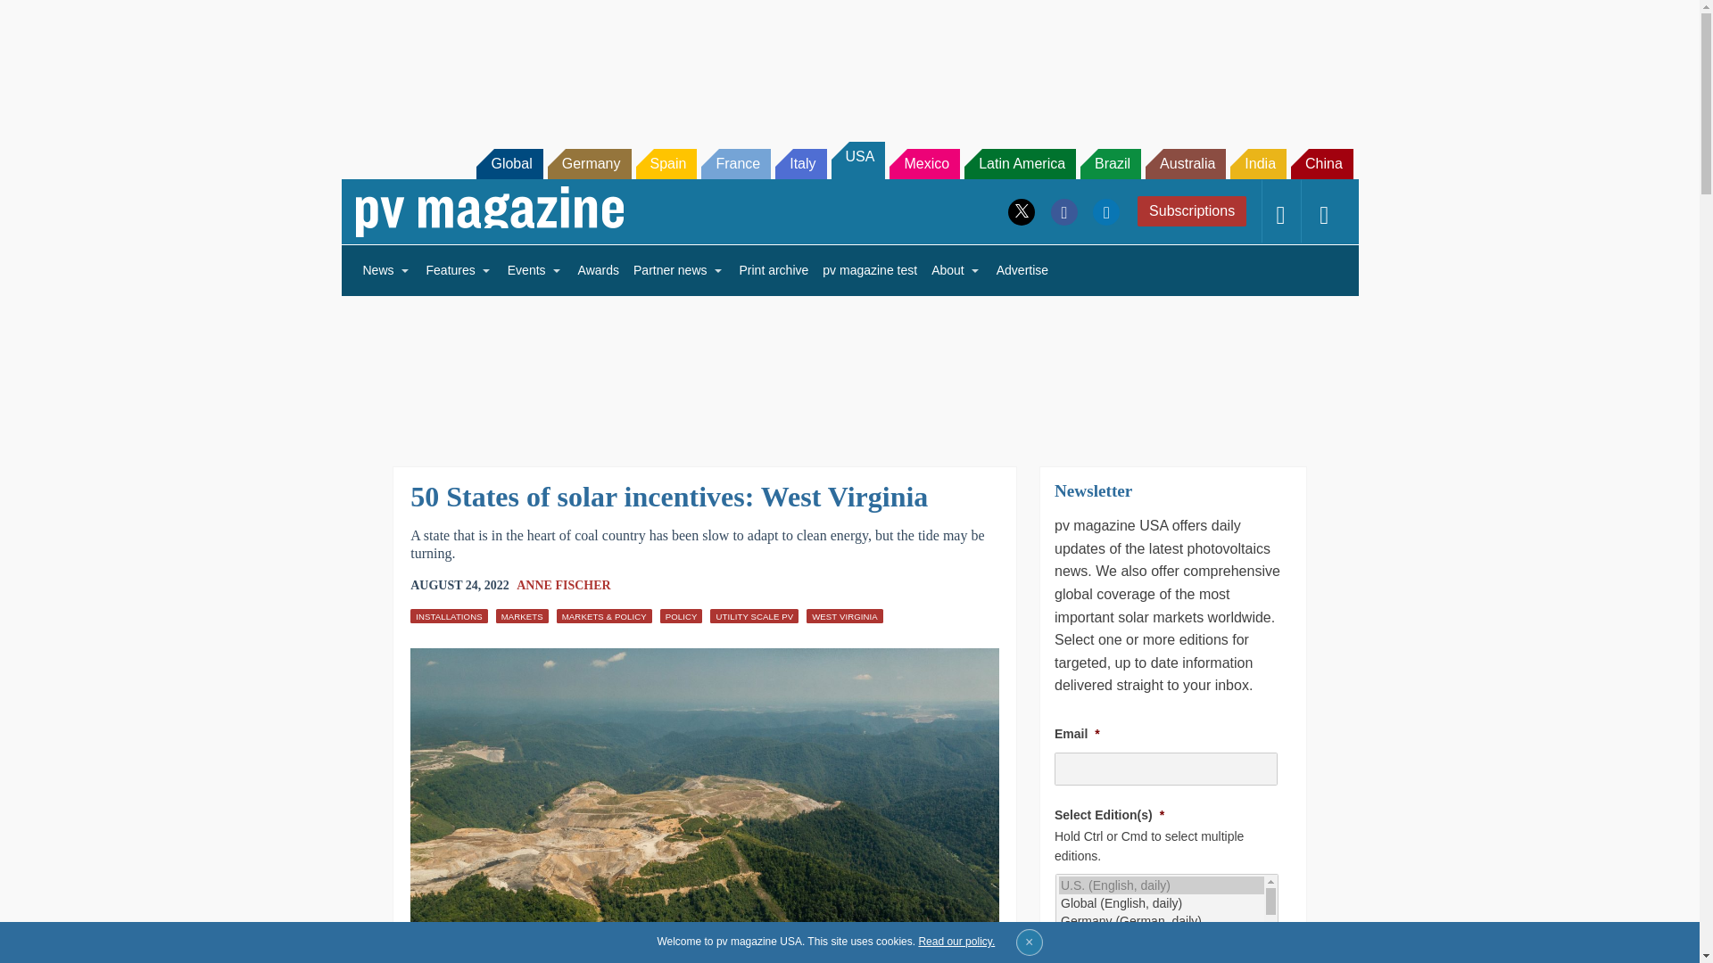 The image size is (1713, 963). What do you see at coordinates (848, 61) in the screenshot?
I see `3rd party ad content` at bounding box center [848, 61].